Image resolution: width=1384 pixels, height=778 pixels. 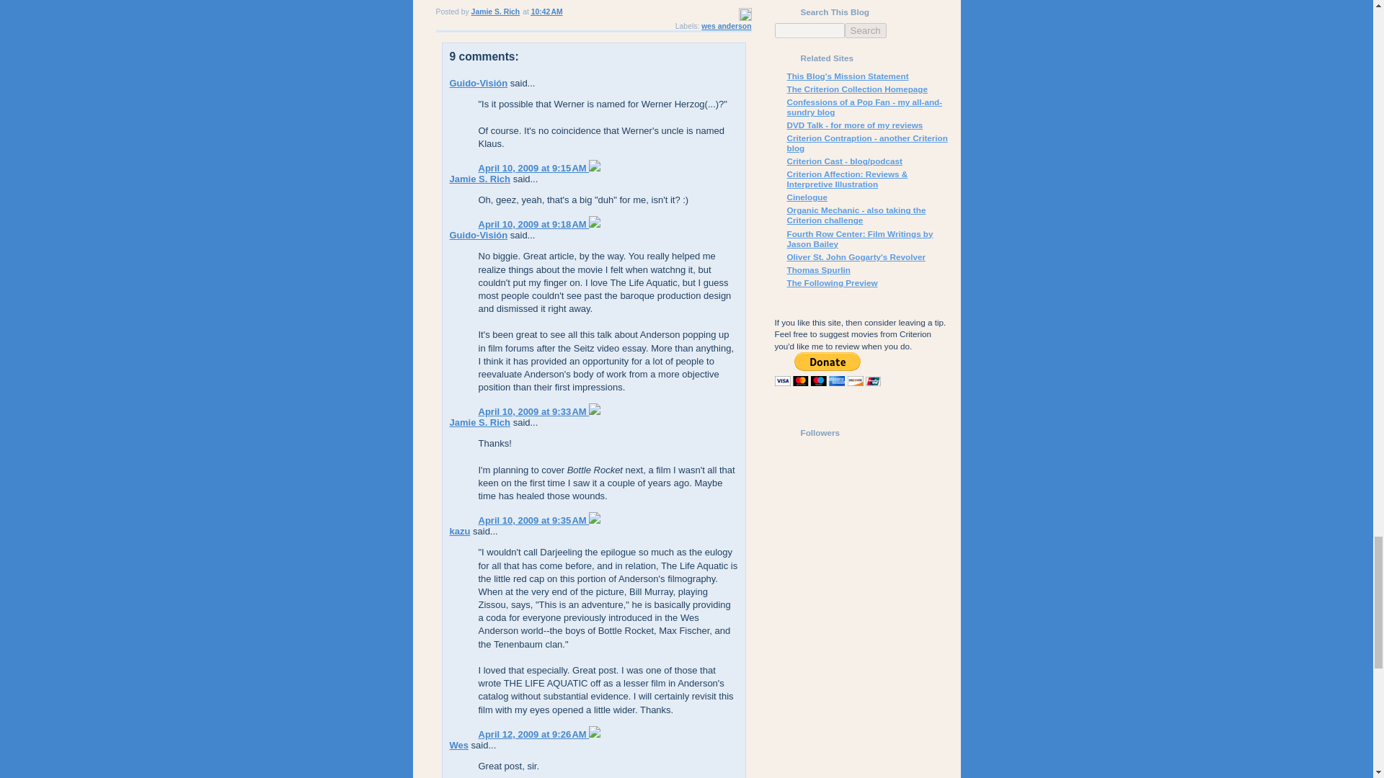 What do you see at coordinates (744, 19) in the screenshot?
I see `Edit Post` at bounding box center [744, 19].